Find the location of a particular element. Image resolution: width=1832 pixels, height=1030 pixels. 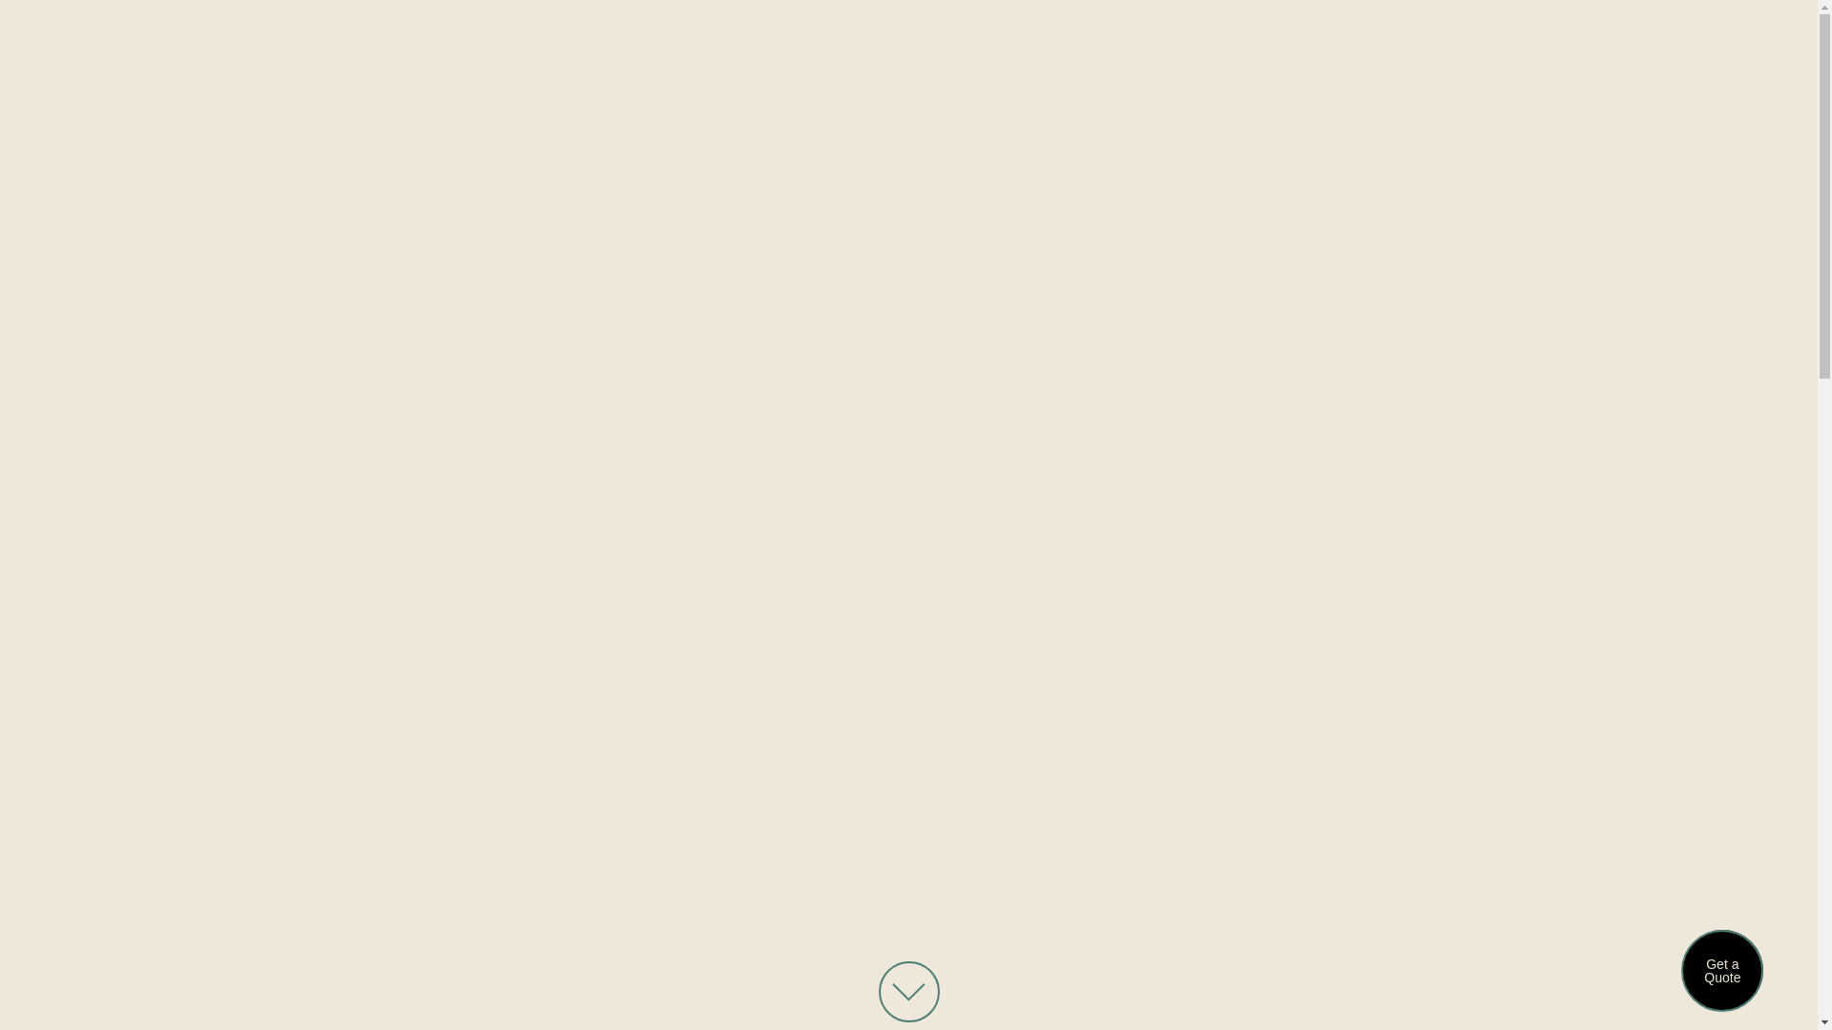

+61 3 8638 1822 is located at coordinates (1519, 72).